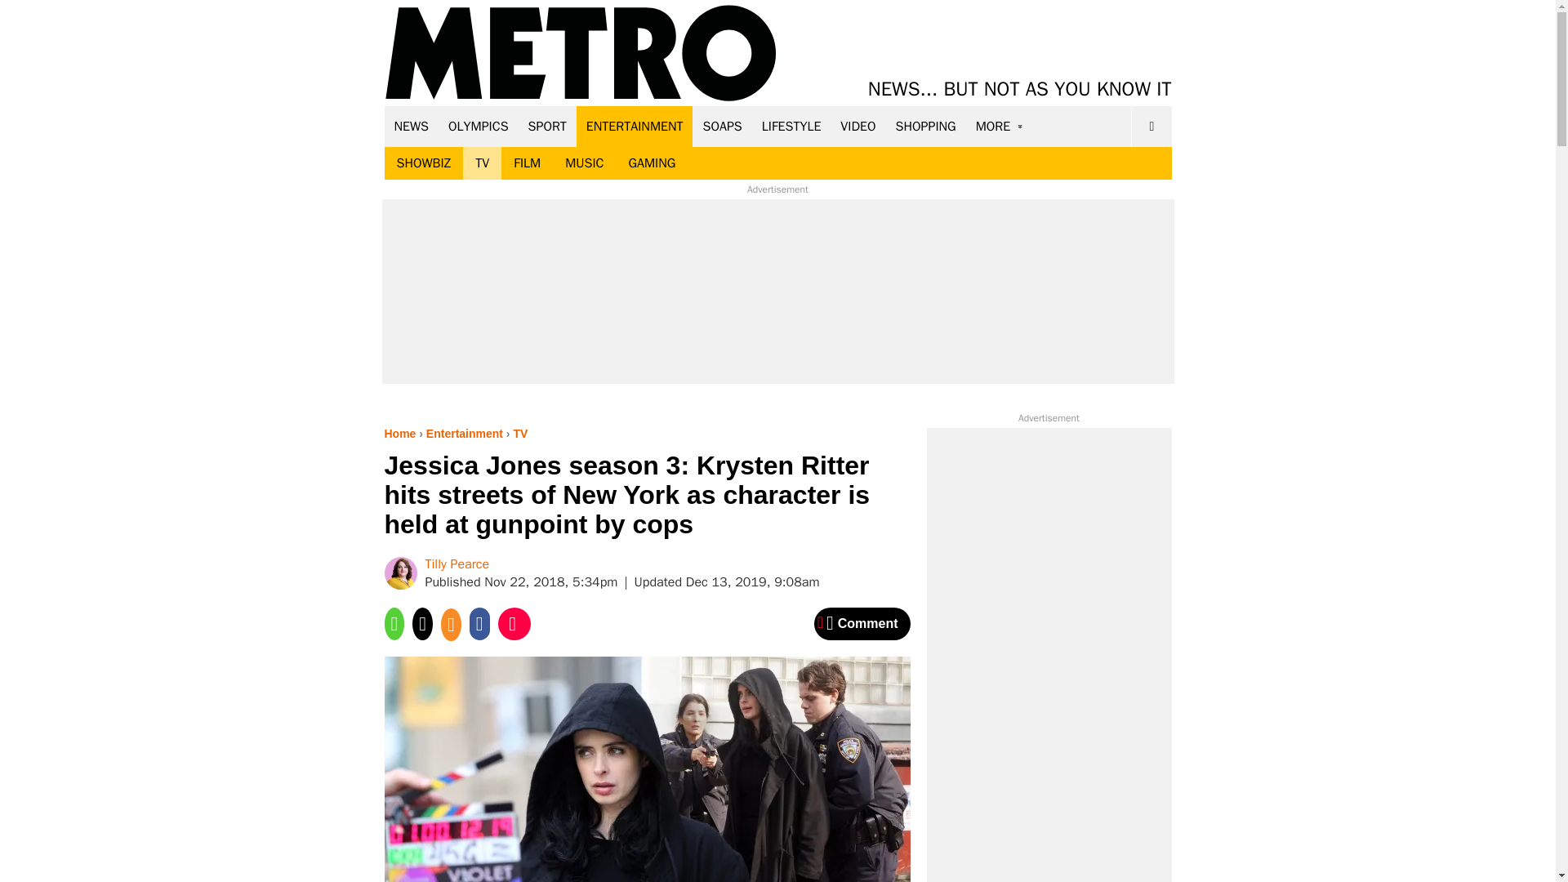 The height and width of the screenshot is (882, 1568). Describe the element at coordinates (635, 126) in the screenshot. I see `ENTERTAINMENT` at that location.